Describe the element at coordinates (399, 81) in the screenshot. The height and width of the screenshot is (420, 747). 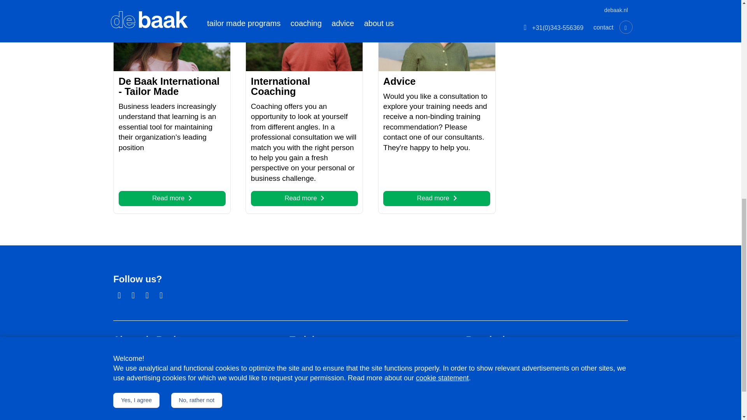
I see `Advice` at that location.